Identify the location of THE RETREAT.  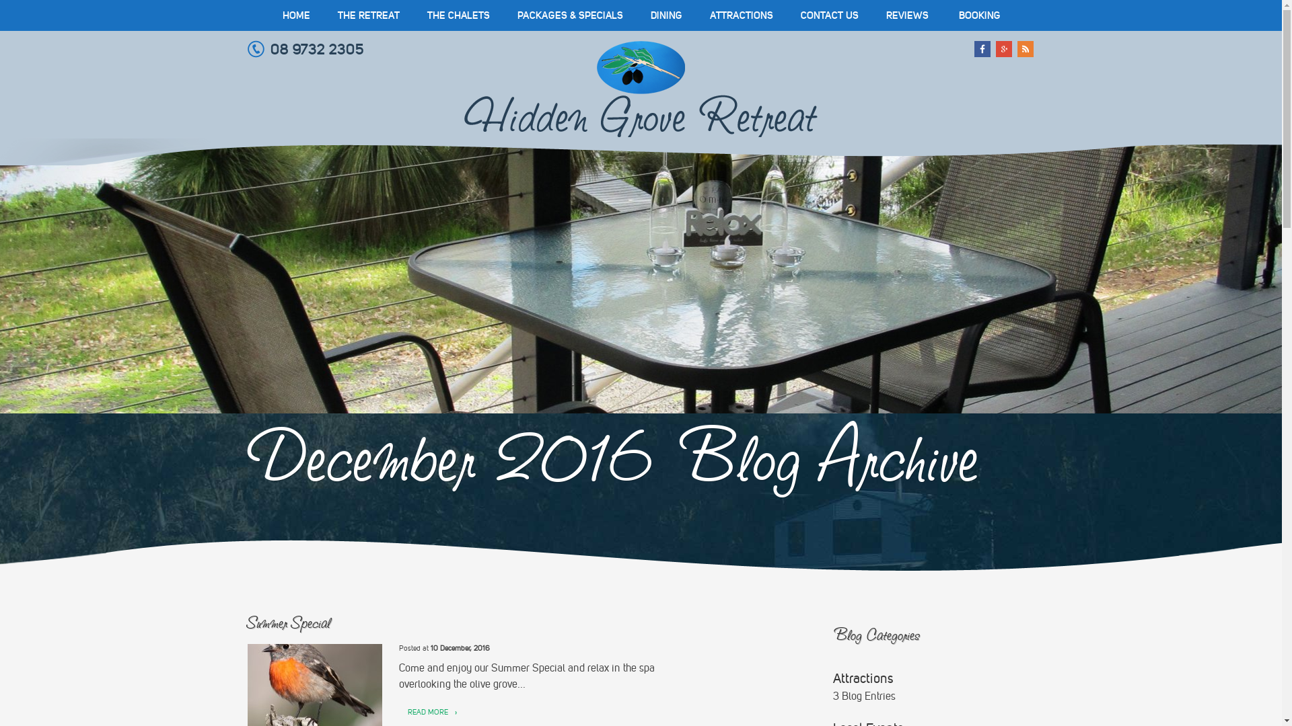
(369, 15).